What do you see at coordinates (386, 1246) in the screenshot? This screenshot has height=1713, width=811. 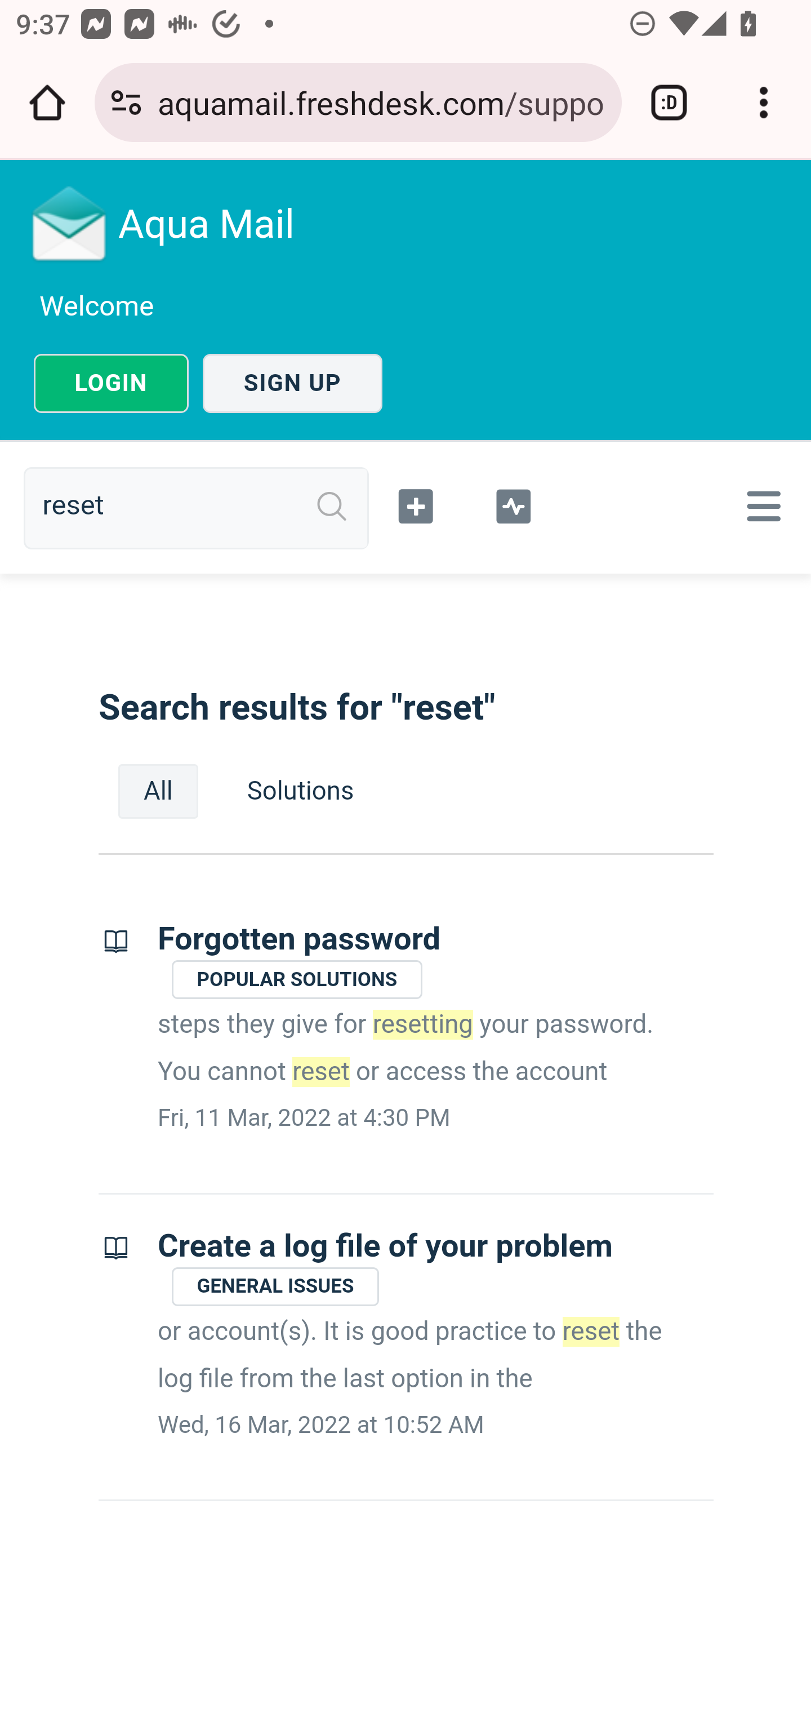 I see `Create a log file of your problem` at bounding box center [386, 1246].